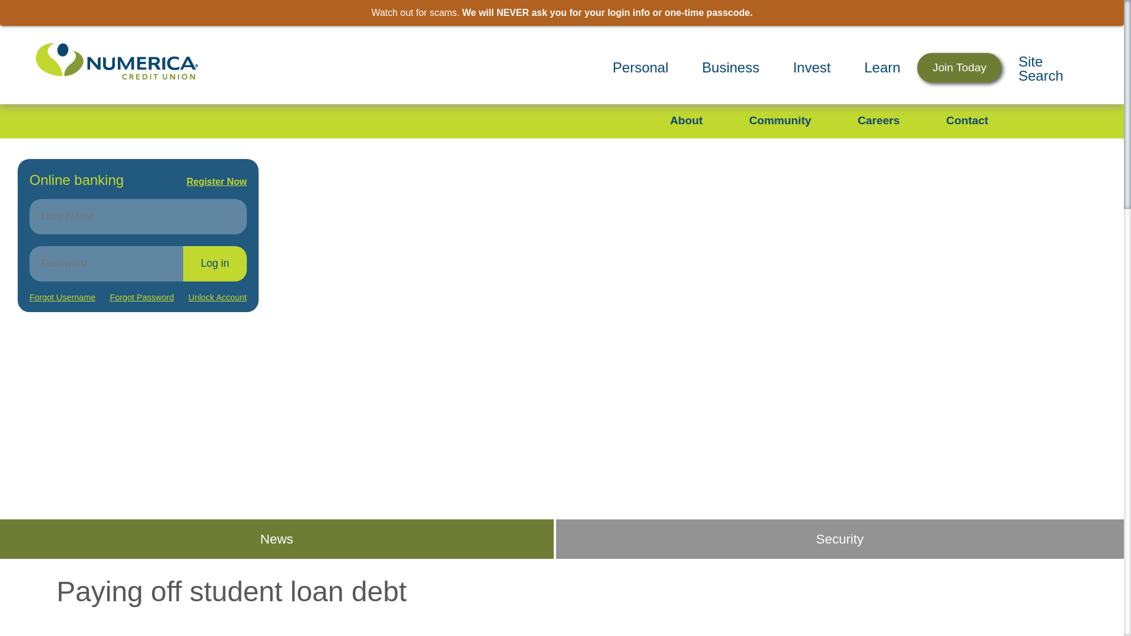  Describe the element at coordinates (686, 120) in the screenshot. I see `About` at that location.